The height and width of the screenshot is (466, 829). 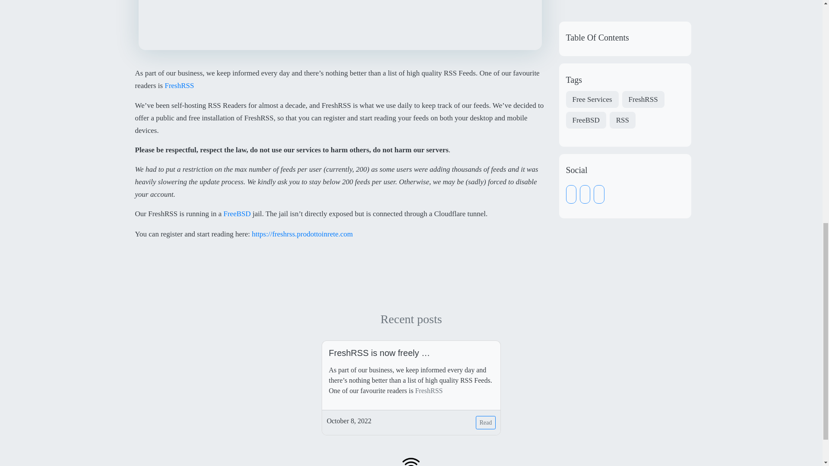 What do you see at coordinates (486, 422) in the screenshot?
I see `Read` at bounding box center [486, 422].